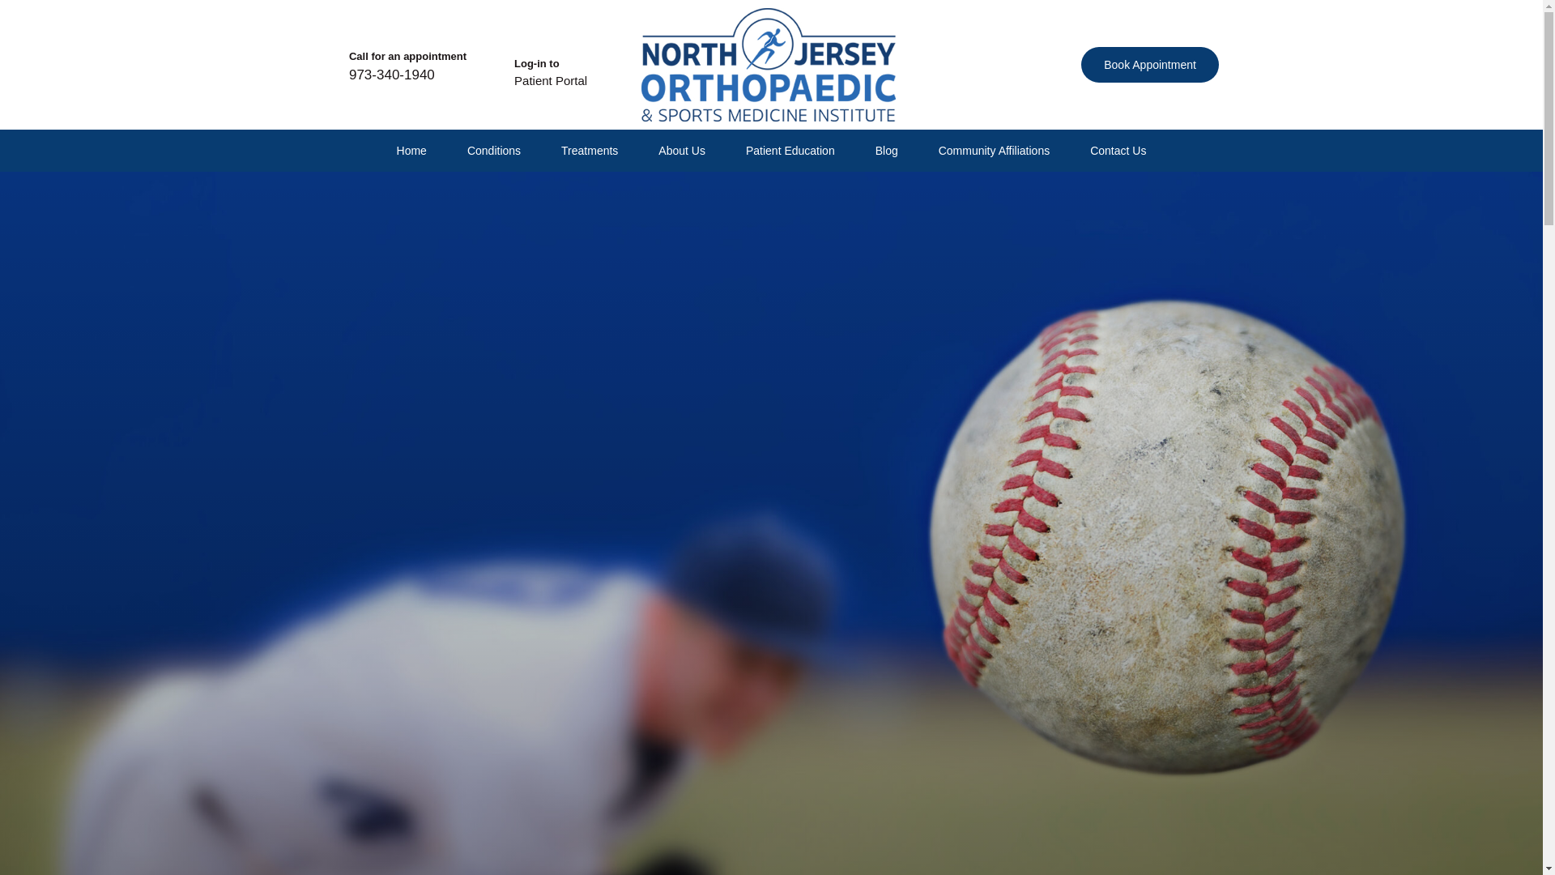 This screenshot has height=875, width=1555. I want to click on Book Appointment, so click(1150, 65).